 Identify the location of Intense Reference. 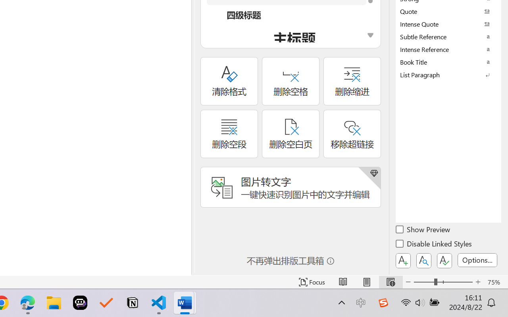
(448, 49).